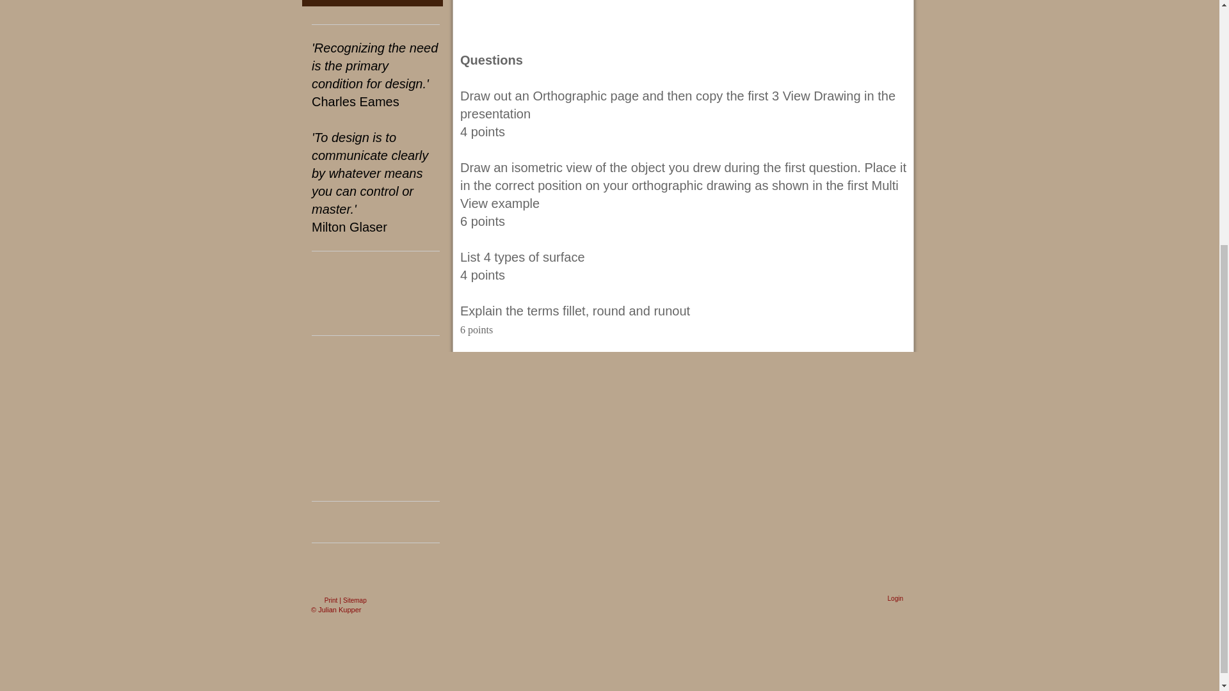 This screenshot has height=691, width=1229. Describe the element at coordinates (325, 597) in the screenshot. I see `Print` at that location.